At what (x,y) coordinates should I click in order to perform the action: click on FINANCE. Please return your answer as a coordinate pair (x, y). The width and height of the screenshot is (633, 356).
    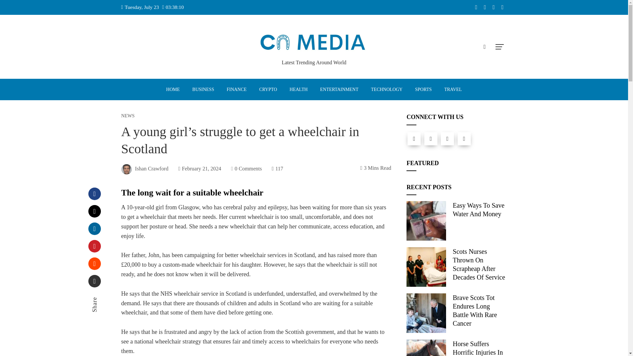
    Looking at the image, I should click on (236, 89).